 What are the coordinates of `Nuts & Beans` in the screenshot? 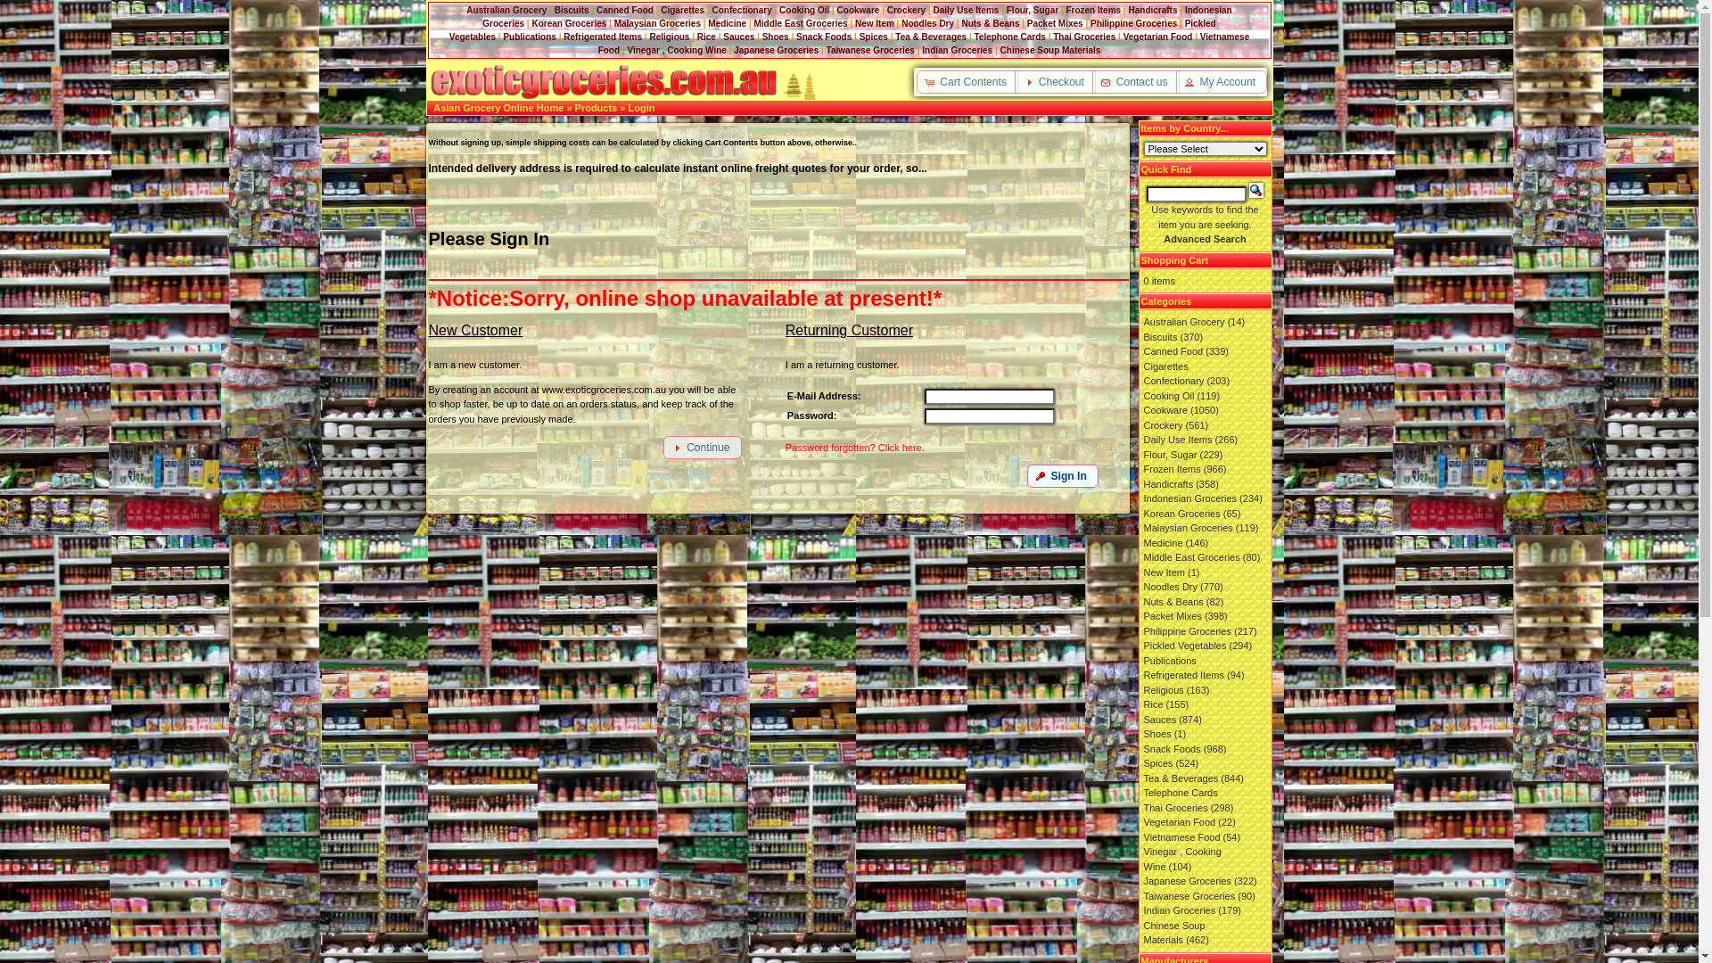 It's located at (1173, 601).